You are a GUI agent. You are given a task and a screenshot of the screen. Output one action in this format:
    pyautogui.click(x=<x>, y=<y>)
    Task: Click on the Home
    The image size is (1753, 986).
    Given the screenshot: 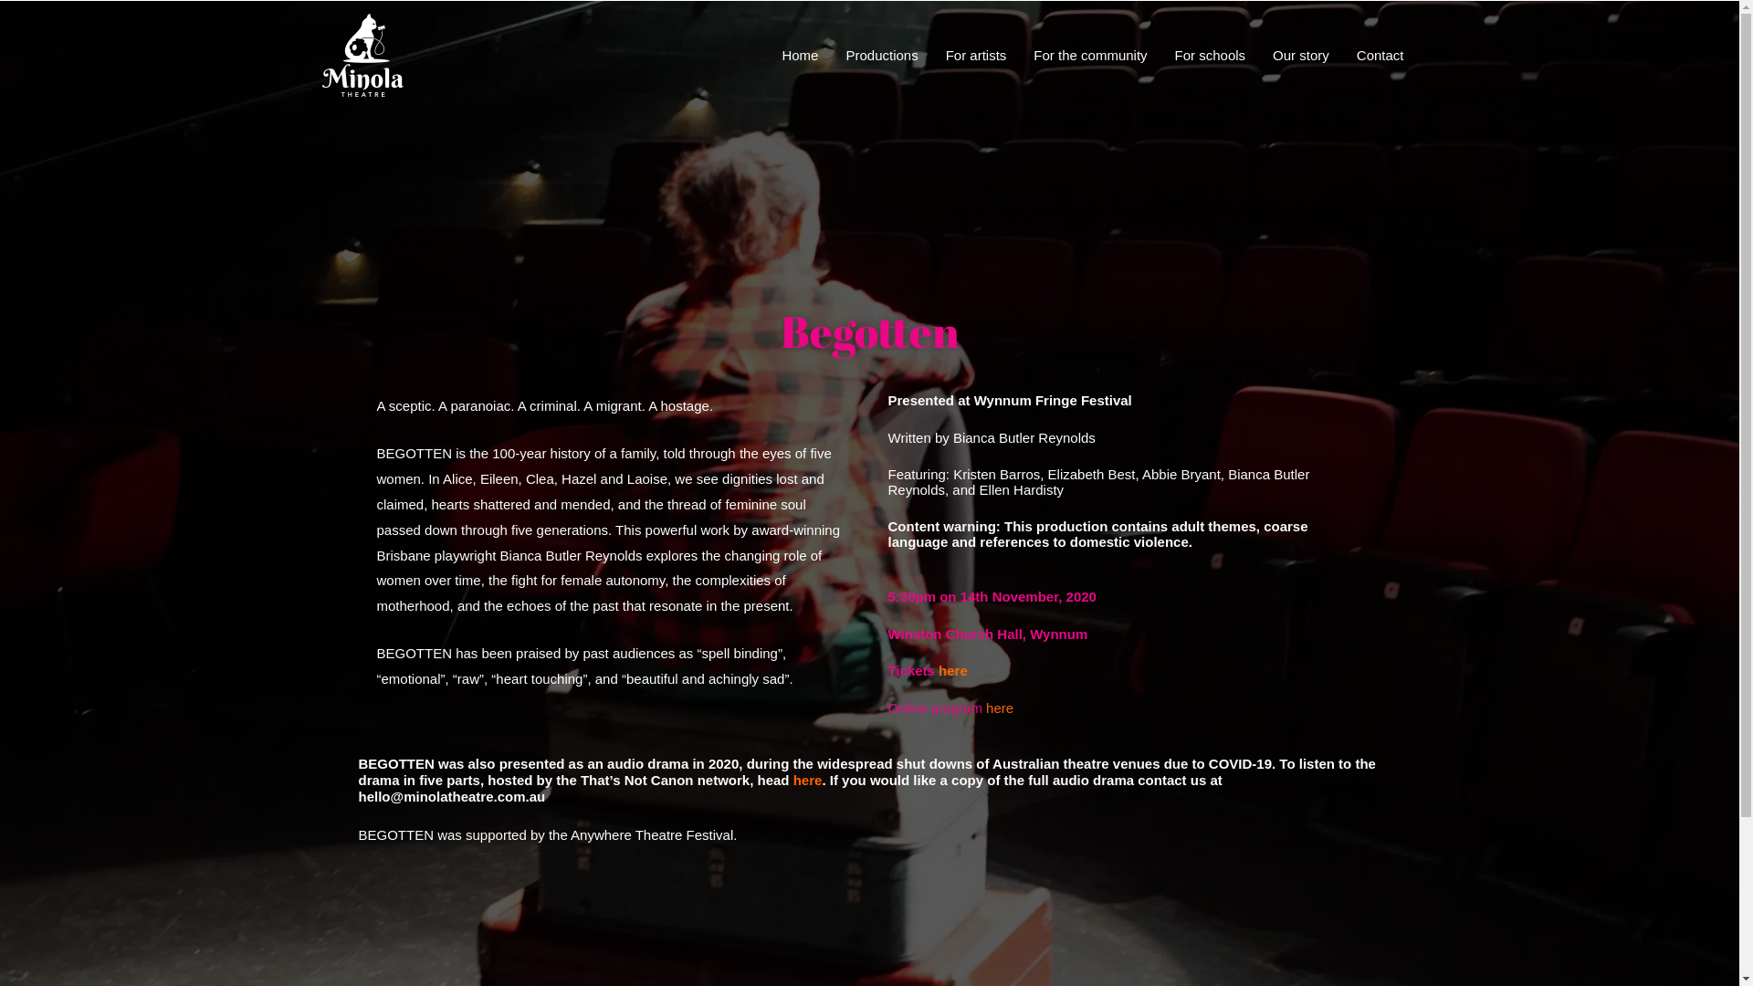 What is the action you would take?
    pyautogui.click(x=800, y=55)
    